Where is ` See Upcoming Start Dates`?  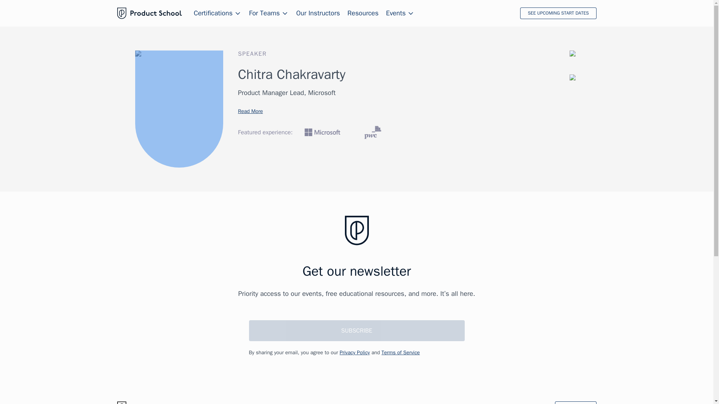
 See Upcoming Start Dates is located at coordinates (558, 13).